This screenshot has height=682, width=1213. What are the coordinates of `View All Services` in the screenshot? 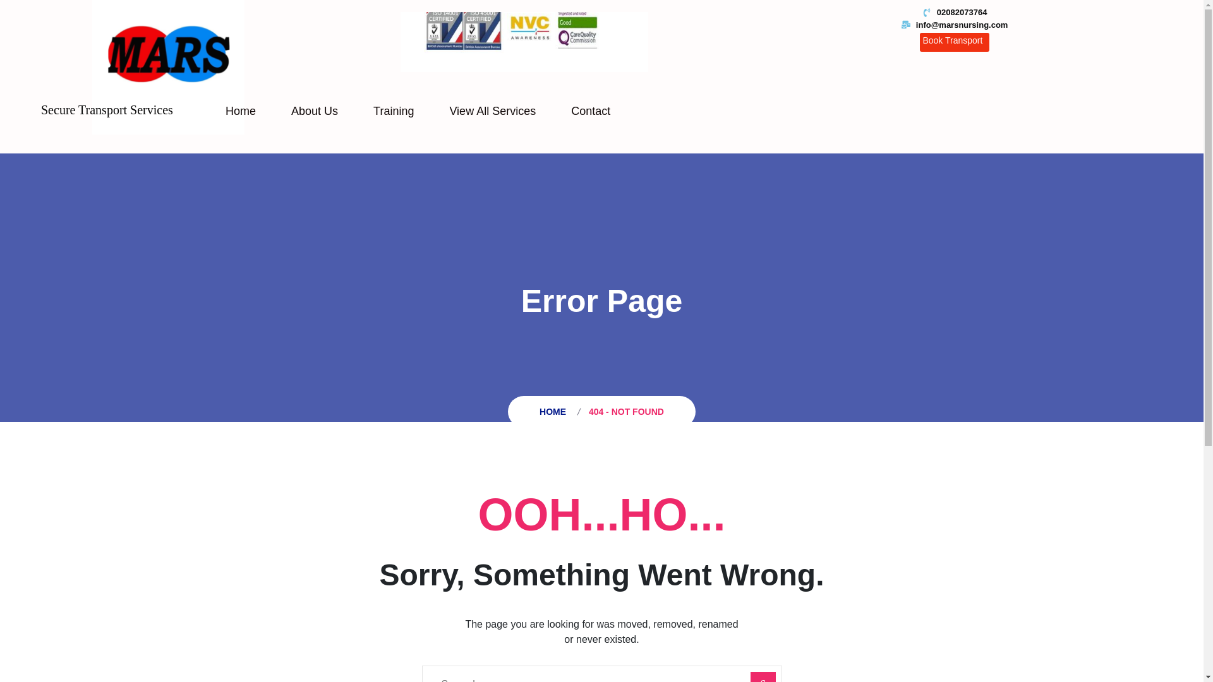 It's located at (492, 111).